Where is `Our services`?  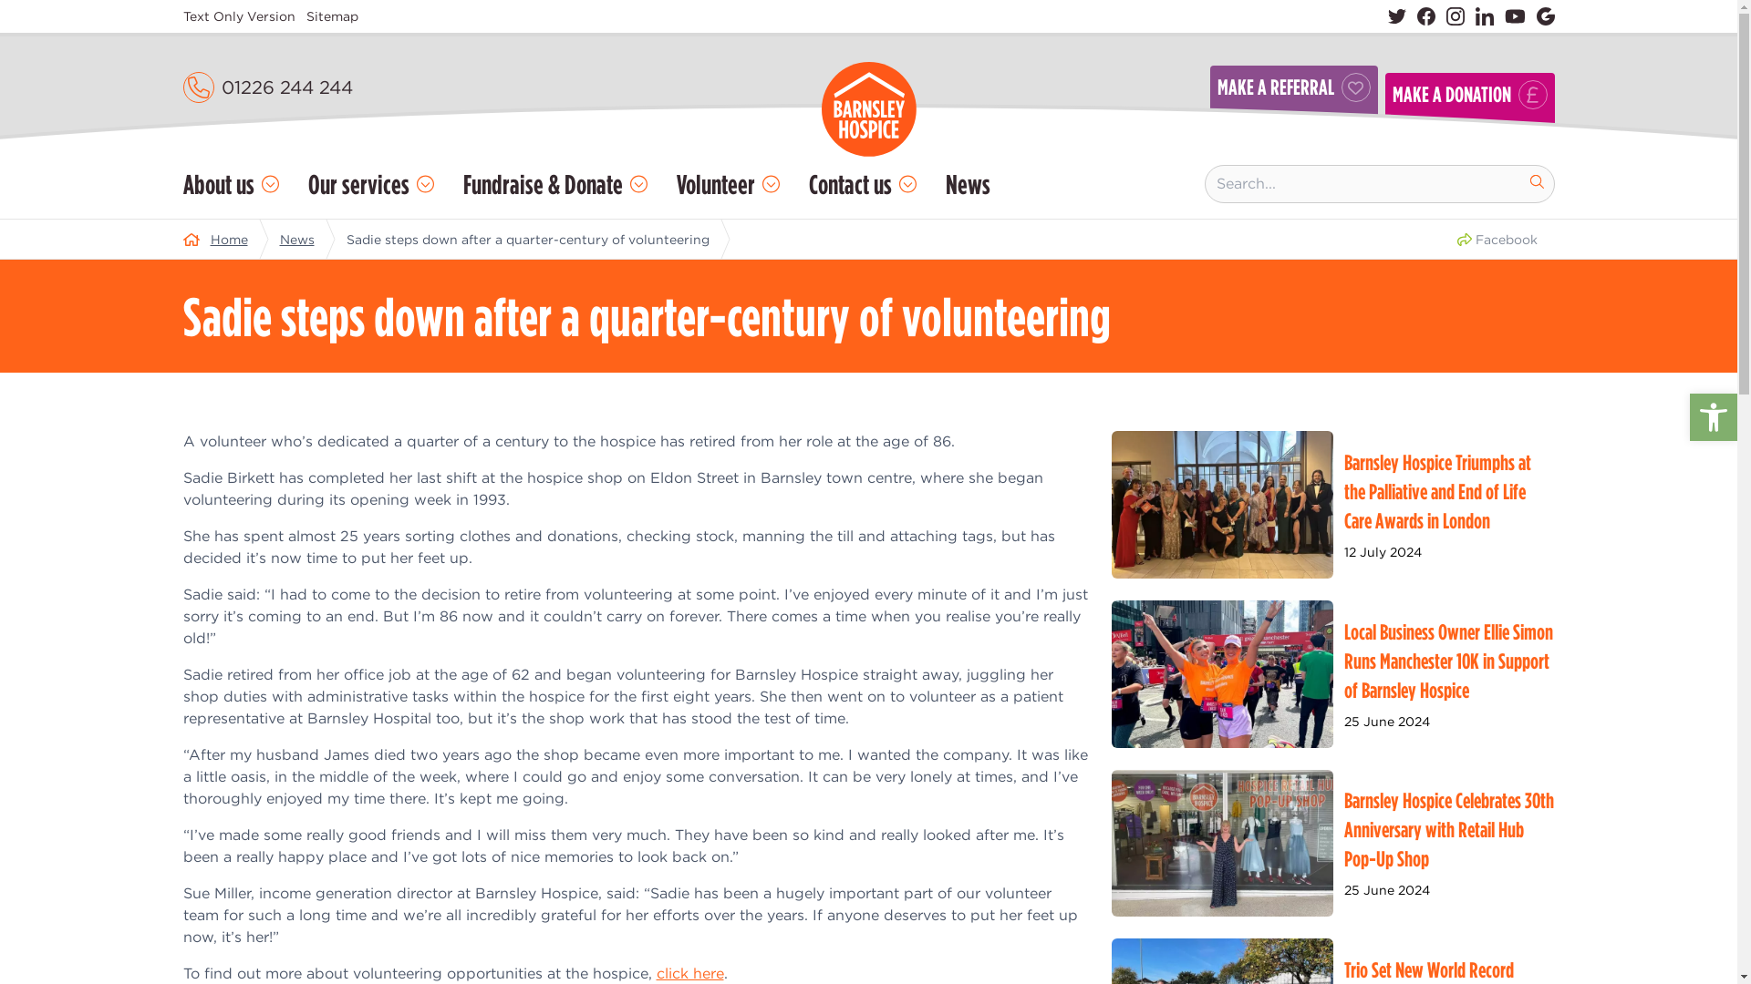
Our services is located at coordinates (370, 184).